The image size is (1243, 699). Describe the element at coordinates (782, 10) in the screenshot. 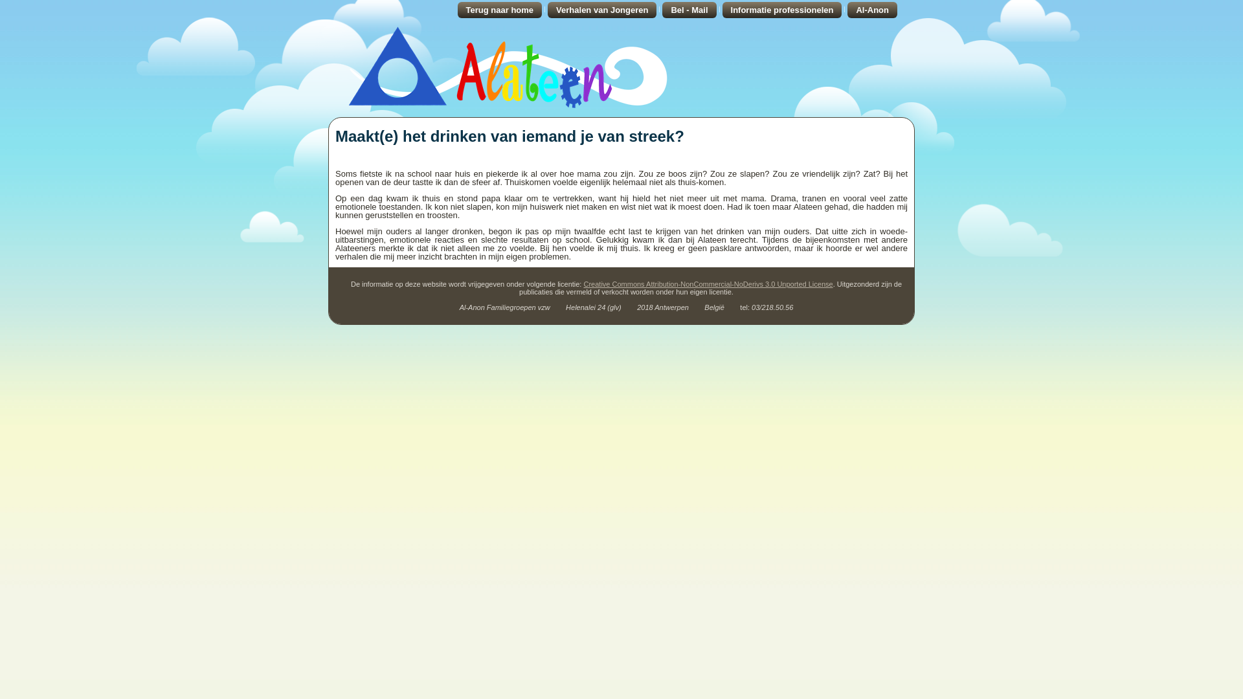

I see `Informatie professionelen` at that location.